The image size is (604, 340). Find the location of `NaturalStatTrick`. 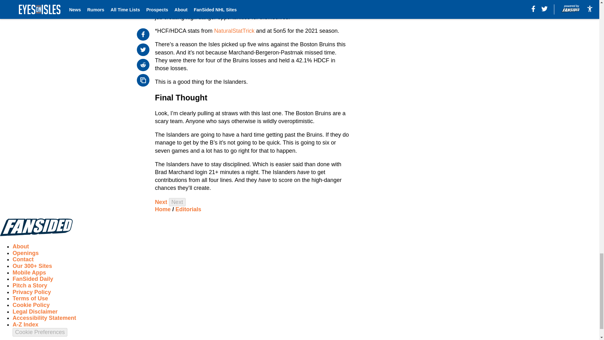

NaturalStatTrick is located at coordinates (234, 31).